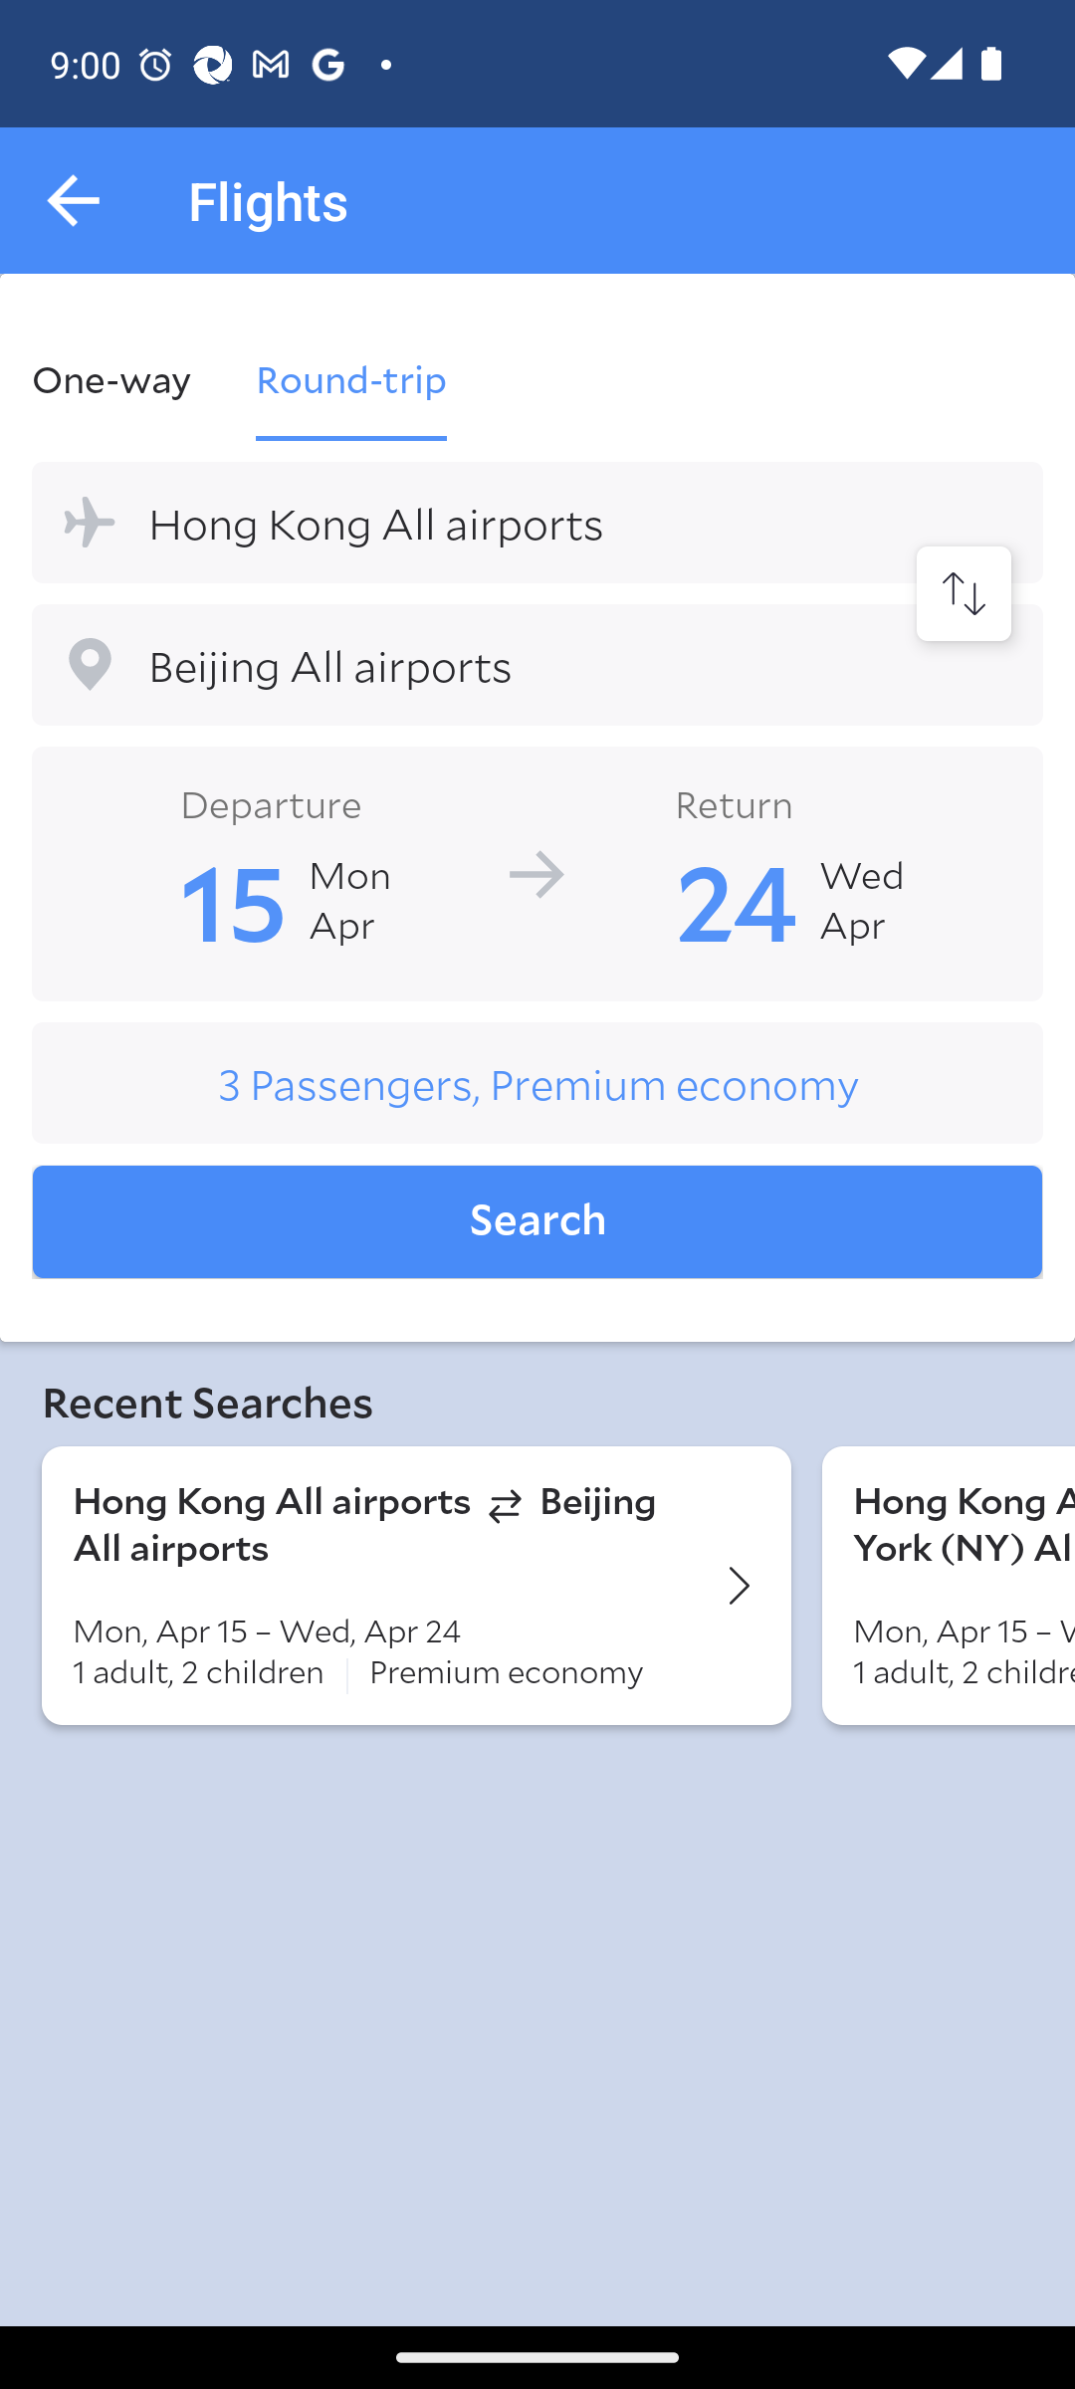 The width and height of the screenshot is (1075, 2389). What do you see at coordinates (537, 1222) in the screenshot?
I see `Search  Search` at bounding box center [537, 1222].